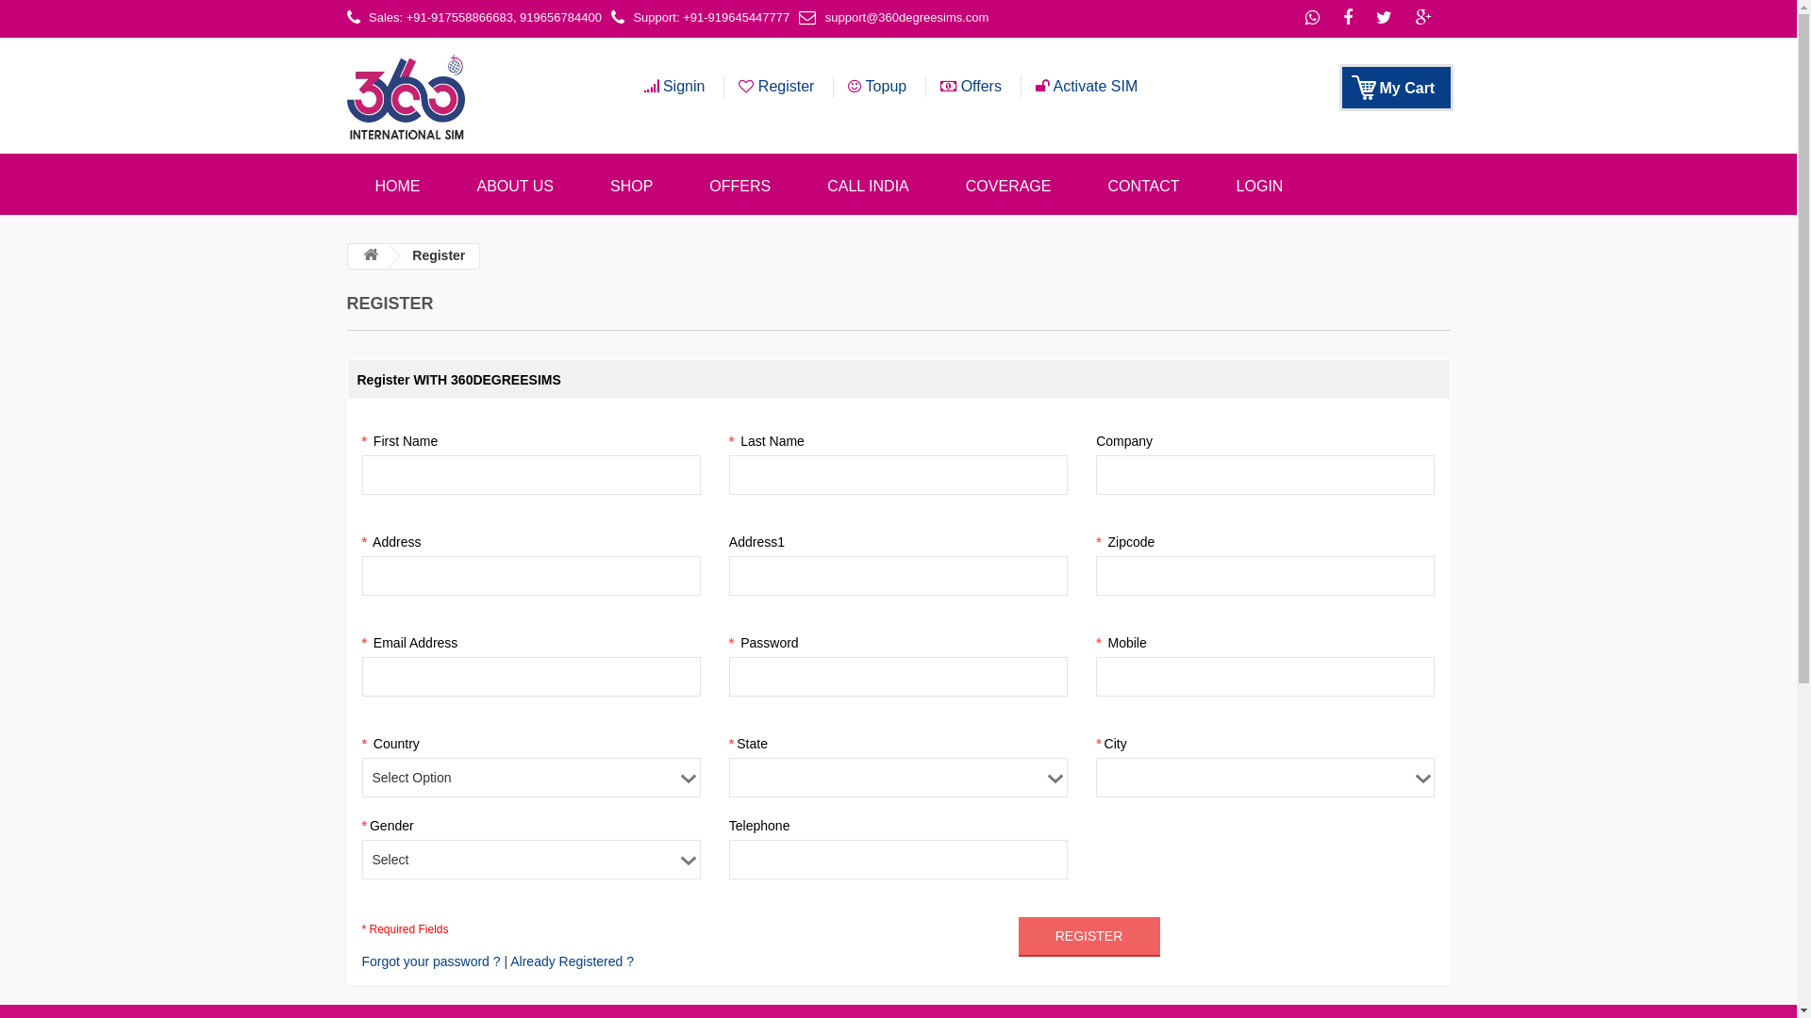 Image resolution: width=1811 pixels, height=1018 pixels. What do you see at coordinates (432, 961) in the screenshot?
I see `Forgot your password ?` at bounding box center [432, 961].